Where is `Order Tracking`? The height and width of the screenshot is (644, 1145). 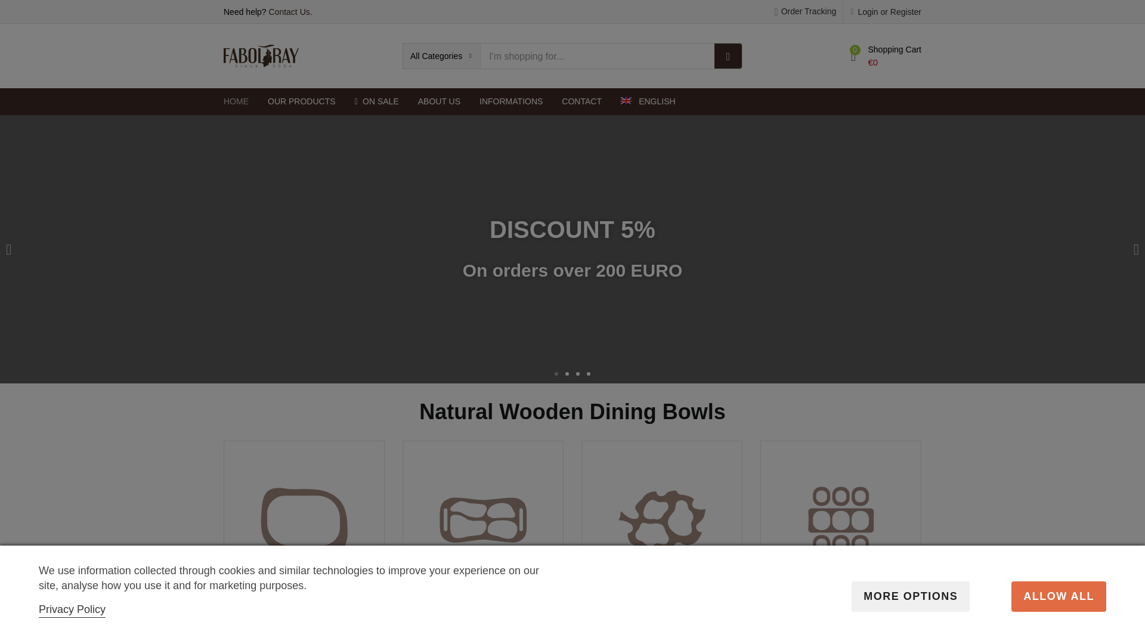
Order Tracking is located at coordinates (804, 11).